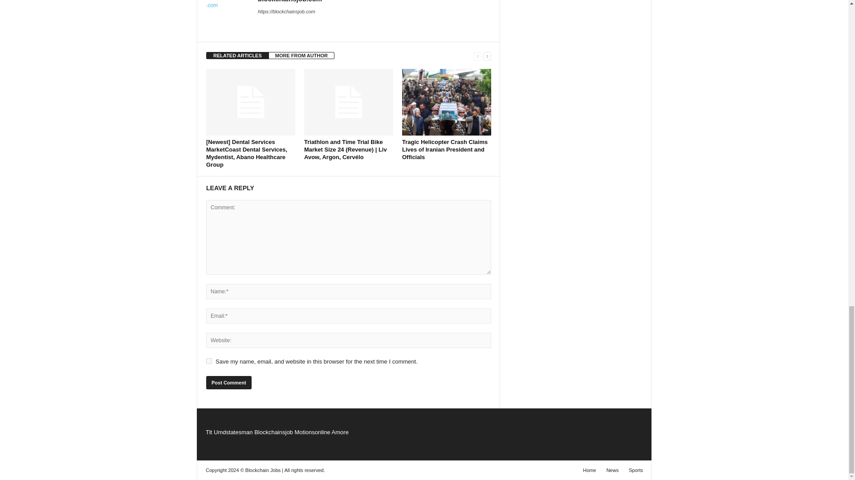  What do you see at coordinates (228, 382) in the screenshot?
I see `Post Comment` at bounding box center [228, 382].